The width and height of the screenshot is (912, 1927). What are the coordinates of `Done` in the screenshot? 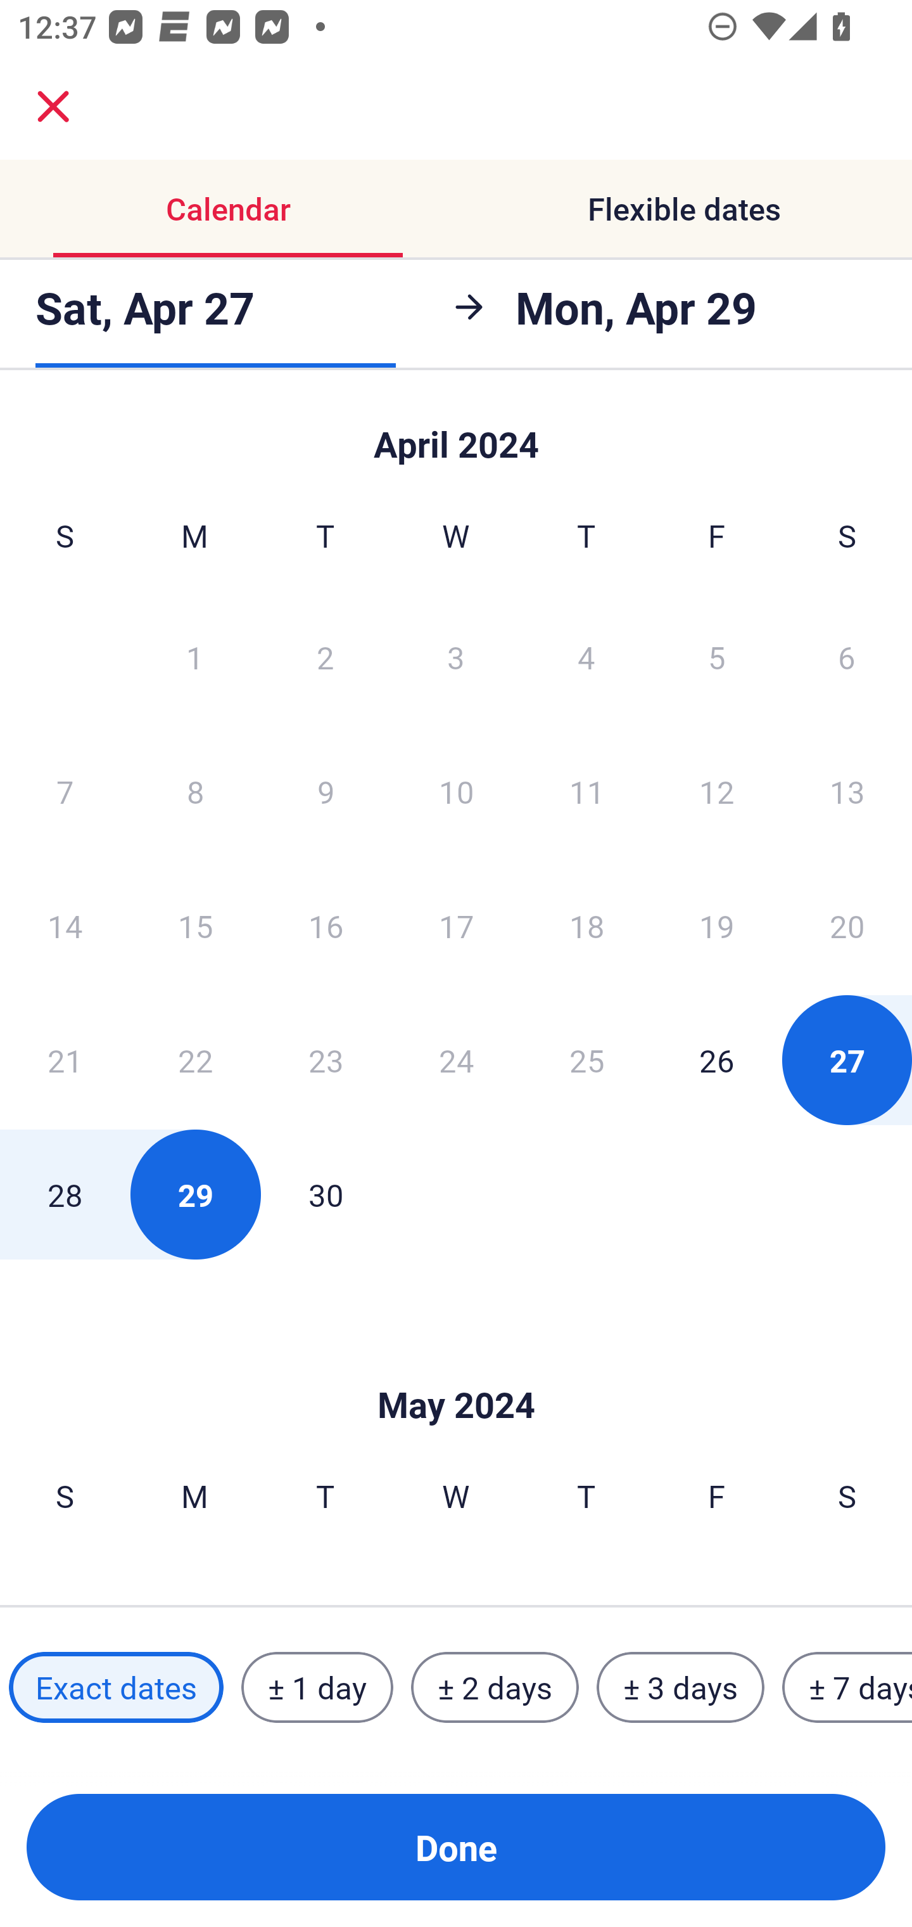 It's located at (456, 1847).